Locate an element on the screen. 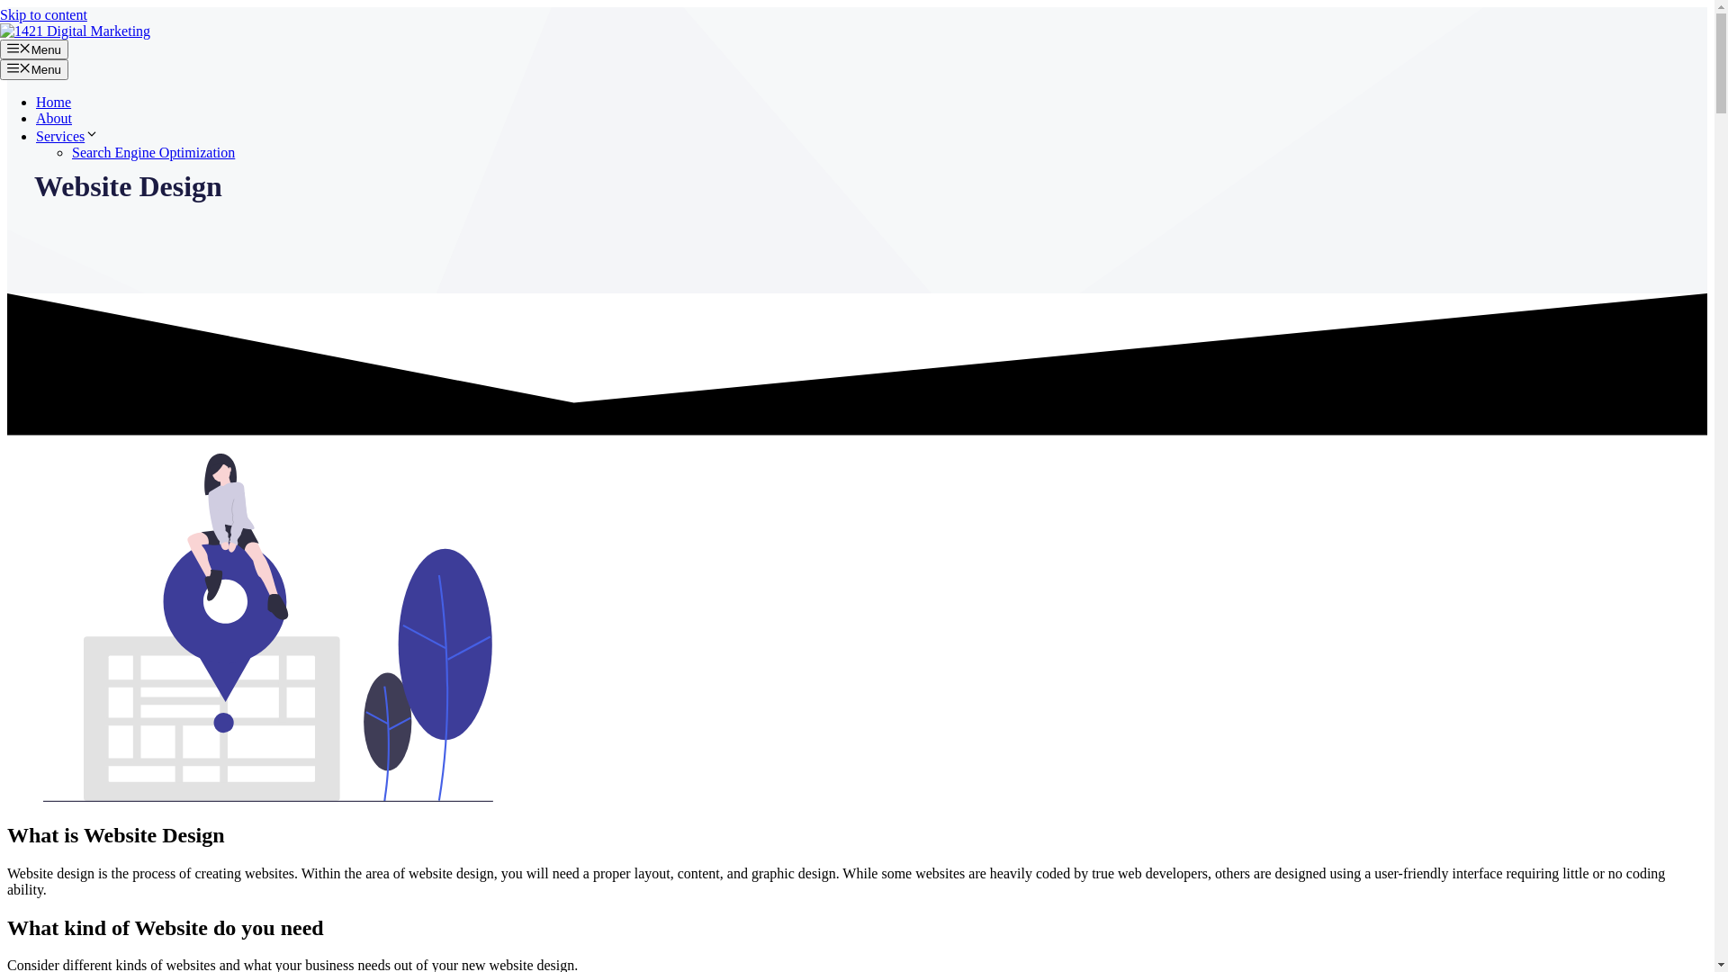 Image resolution: width=1728 pixels, height=972 pixels. Services is located at coordinates (67, 137).